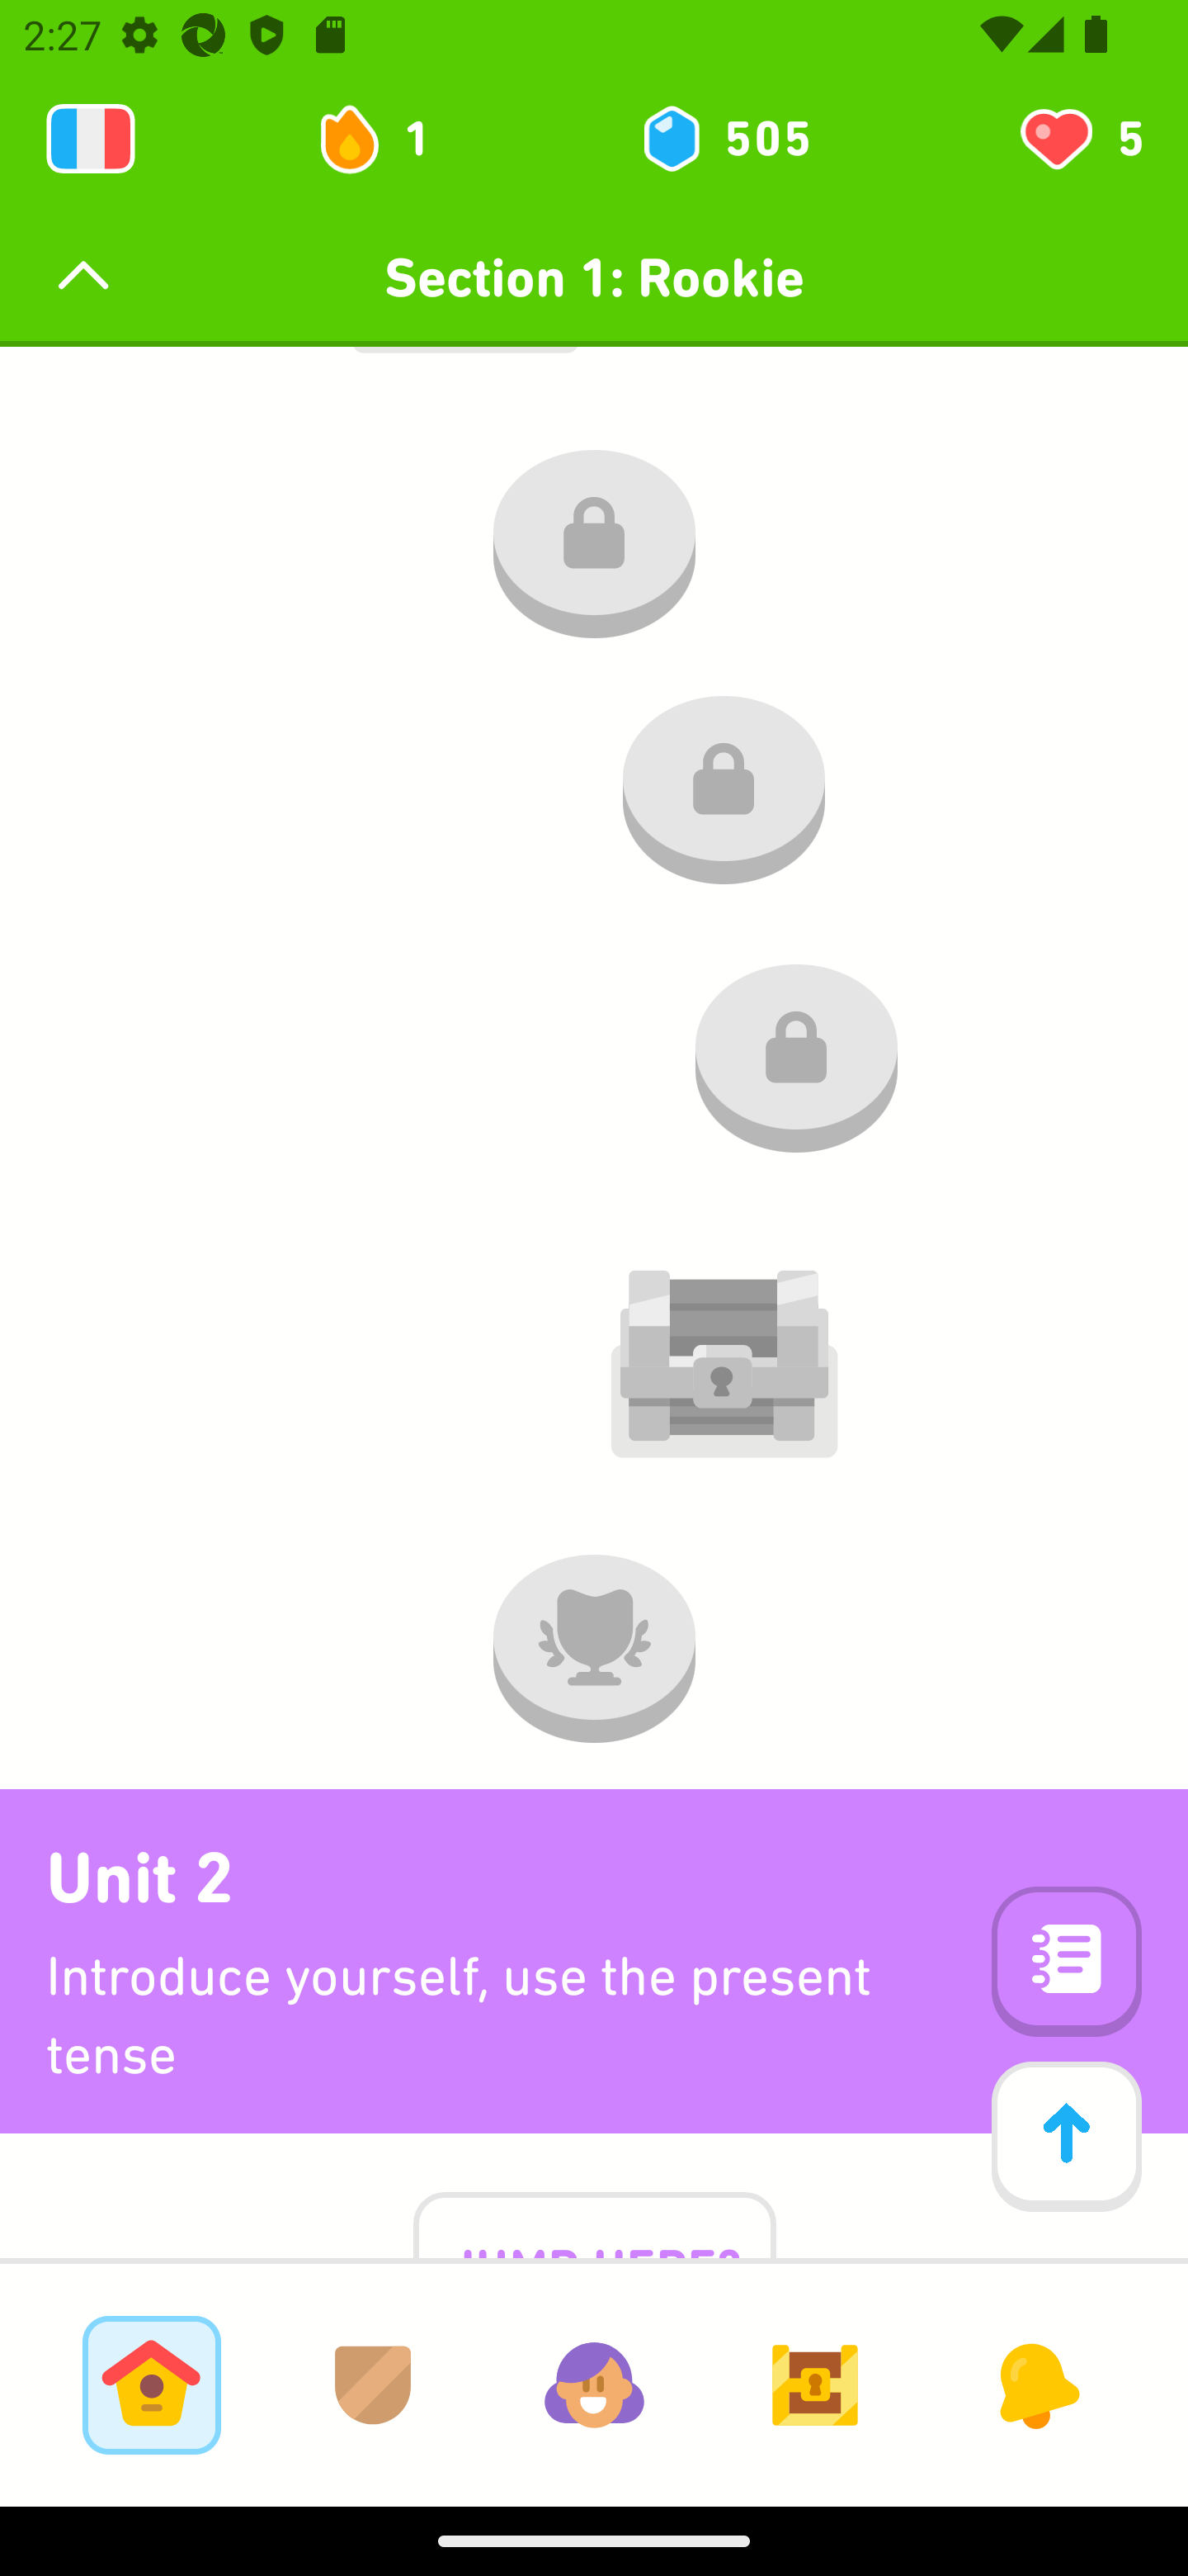 This screenshot has height=2576, width=1188. Describe the element at coordinates (1036, 2384) in the screenshot. I see `News Tab` at that location.